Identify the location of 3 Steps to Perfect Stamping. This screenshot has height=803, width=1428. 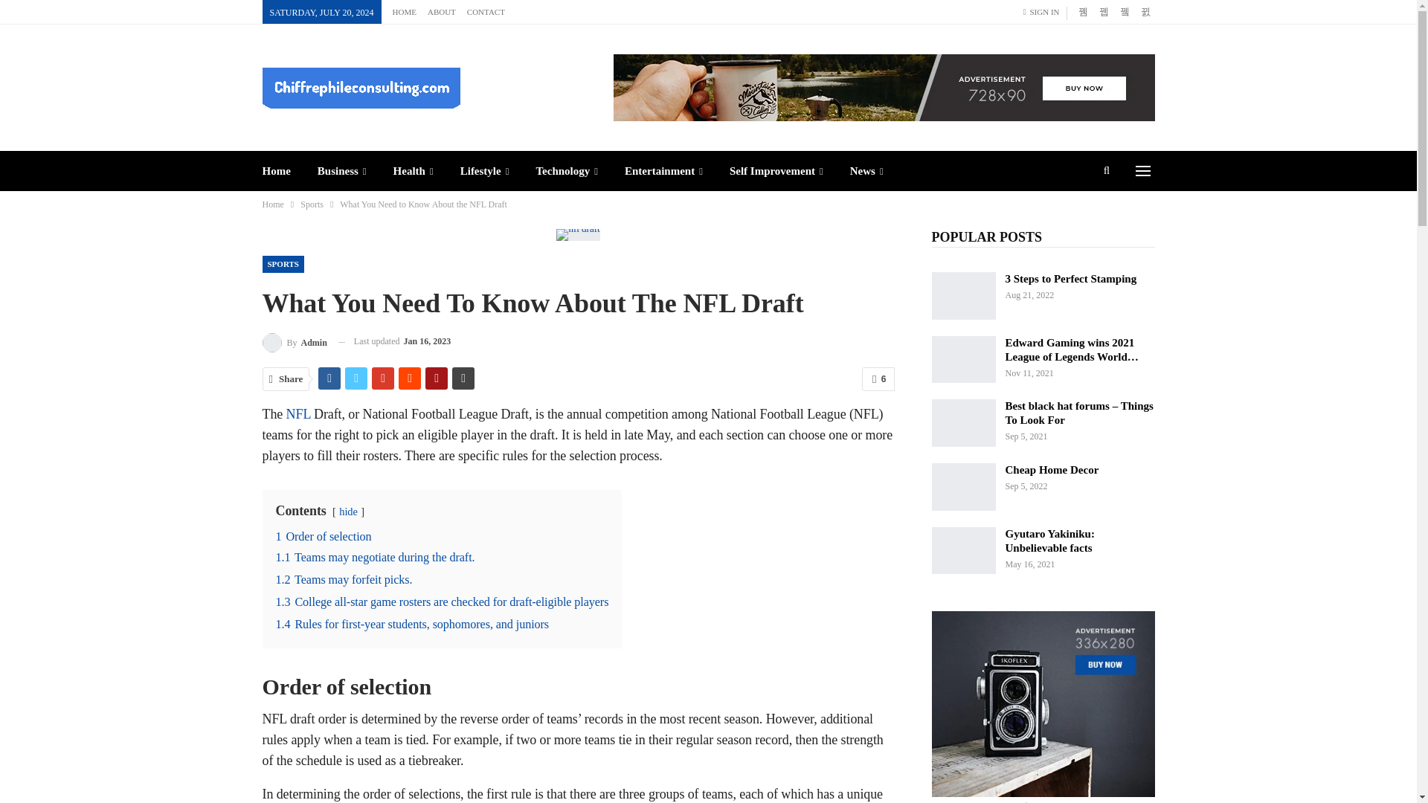
(962, 296).